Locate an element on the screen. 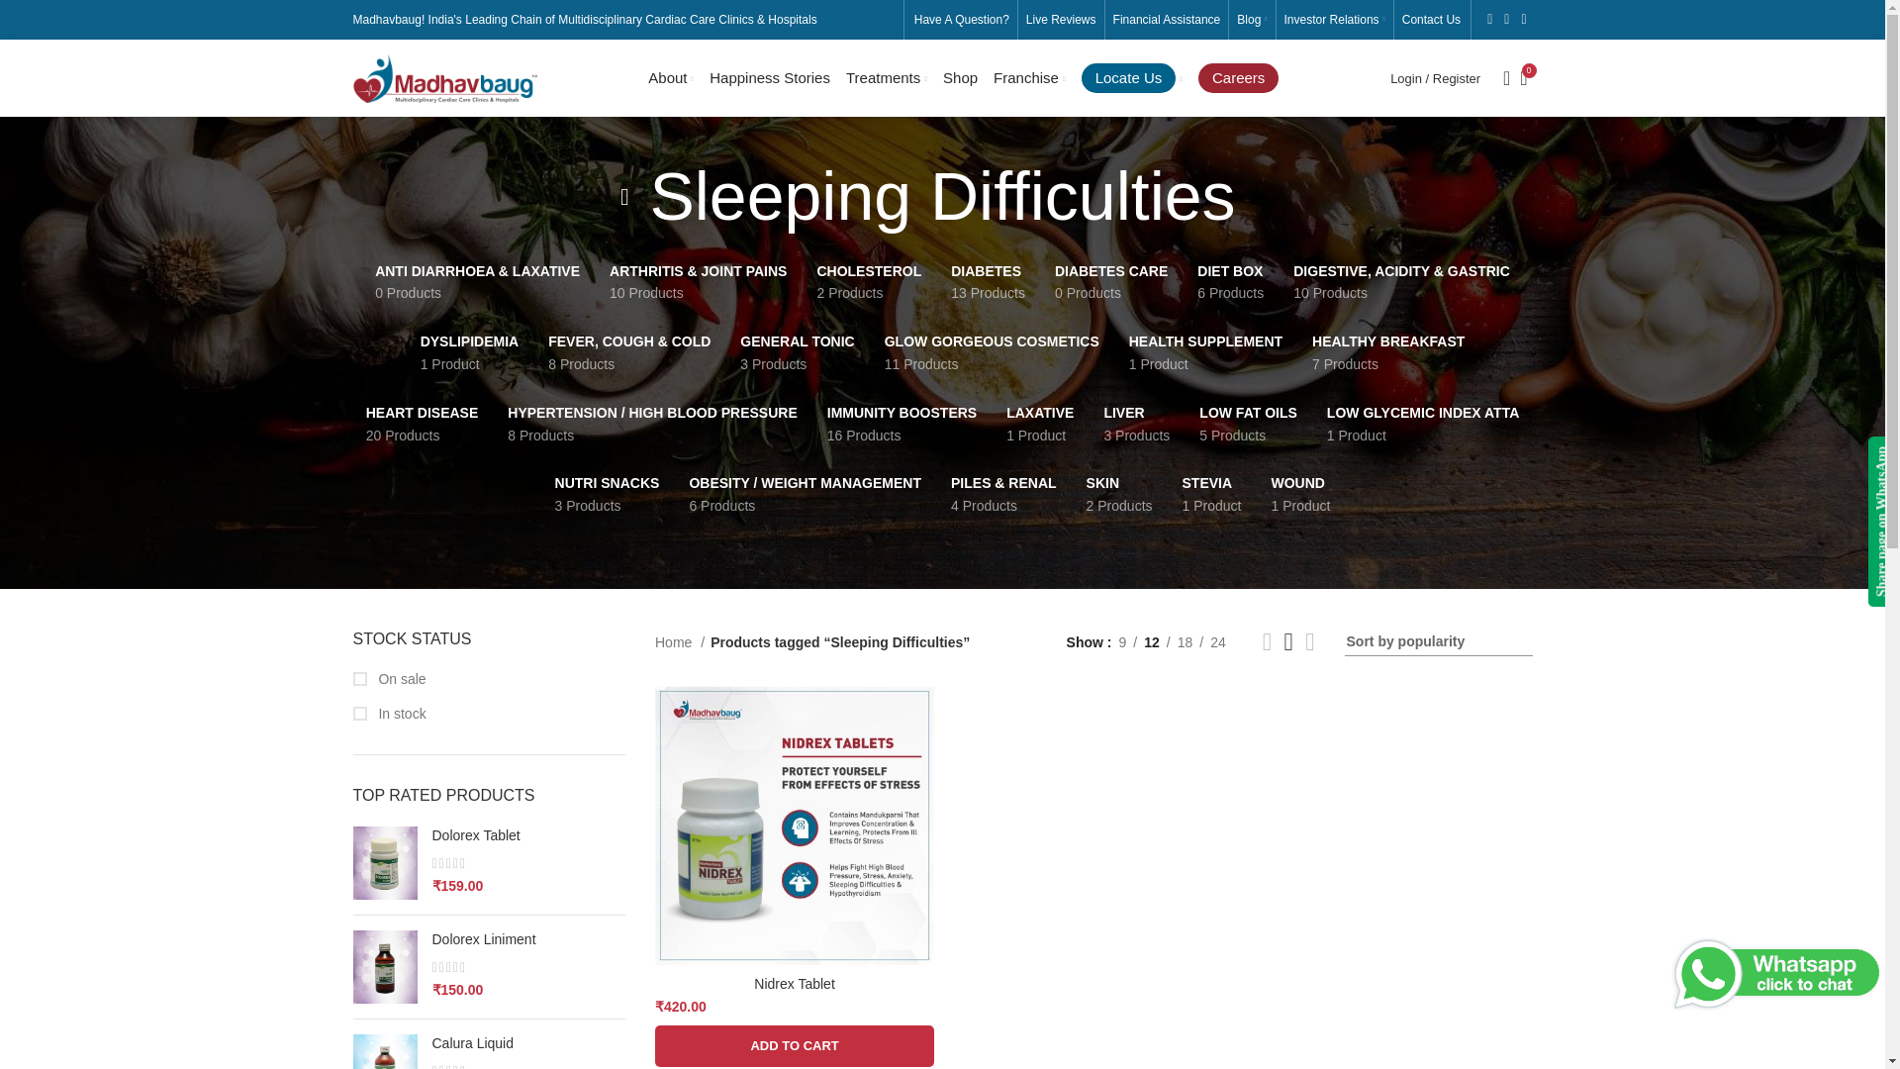  Have A Question? is located at coordinates (961, 20).